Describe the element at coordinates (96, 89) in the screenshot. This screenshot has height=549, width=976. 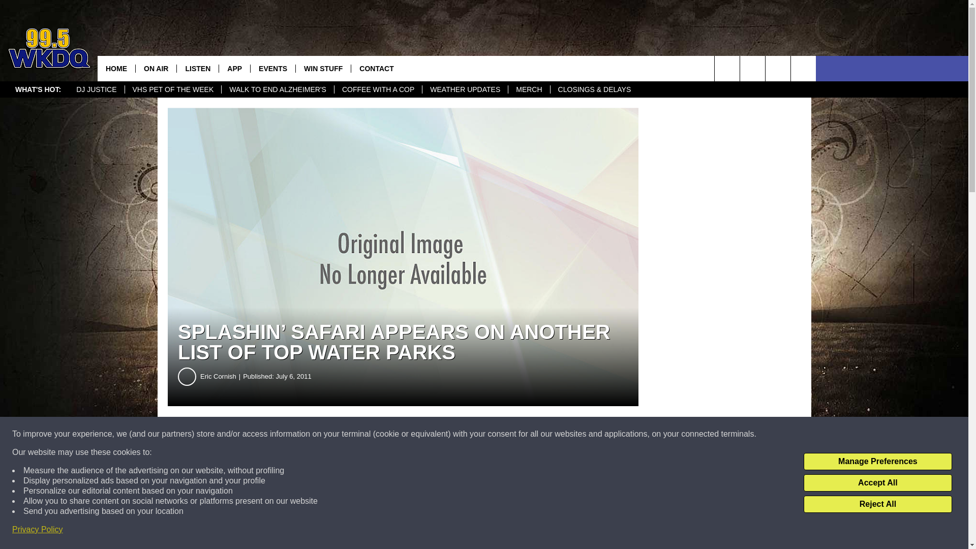
I see `DJ JUSTICE` at that location.